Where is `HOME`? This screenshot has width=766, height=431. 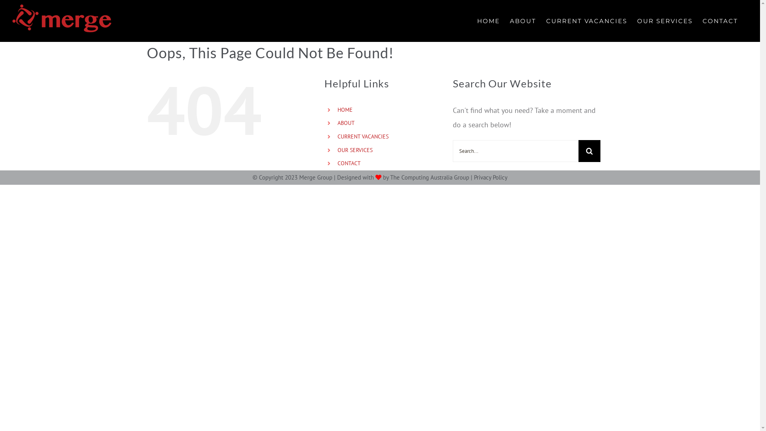
HOME is located at coordinates (488, 21).